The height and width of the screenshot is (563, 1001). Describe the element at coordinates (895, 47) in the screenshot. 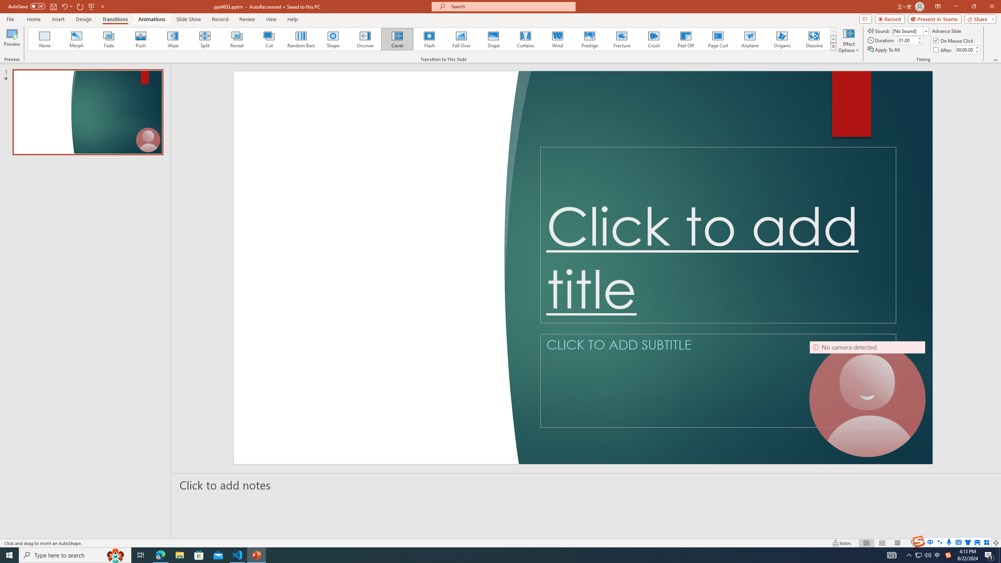

I see `Variants` at that location.